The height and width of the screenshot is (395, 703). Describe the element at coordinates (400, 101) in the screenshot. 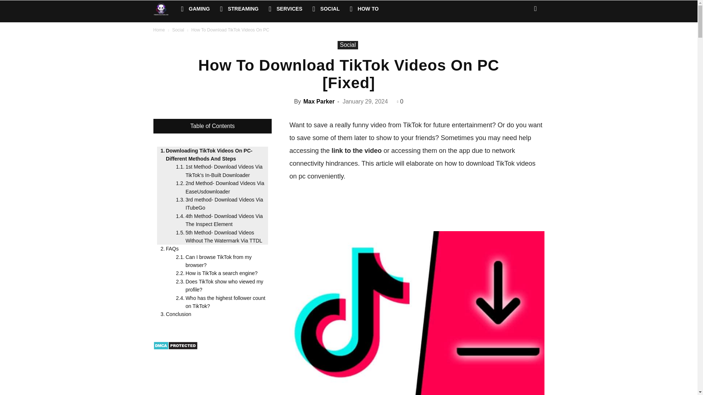

I see `0` at that location.